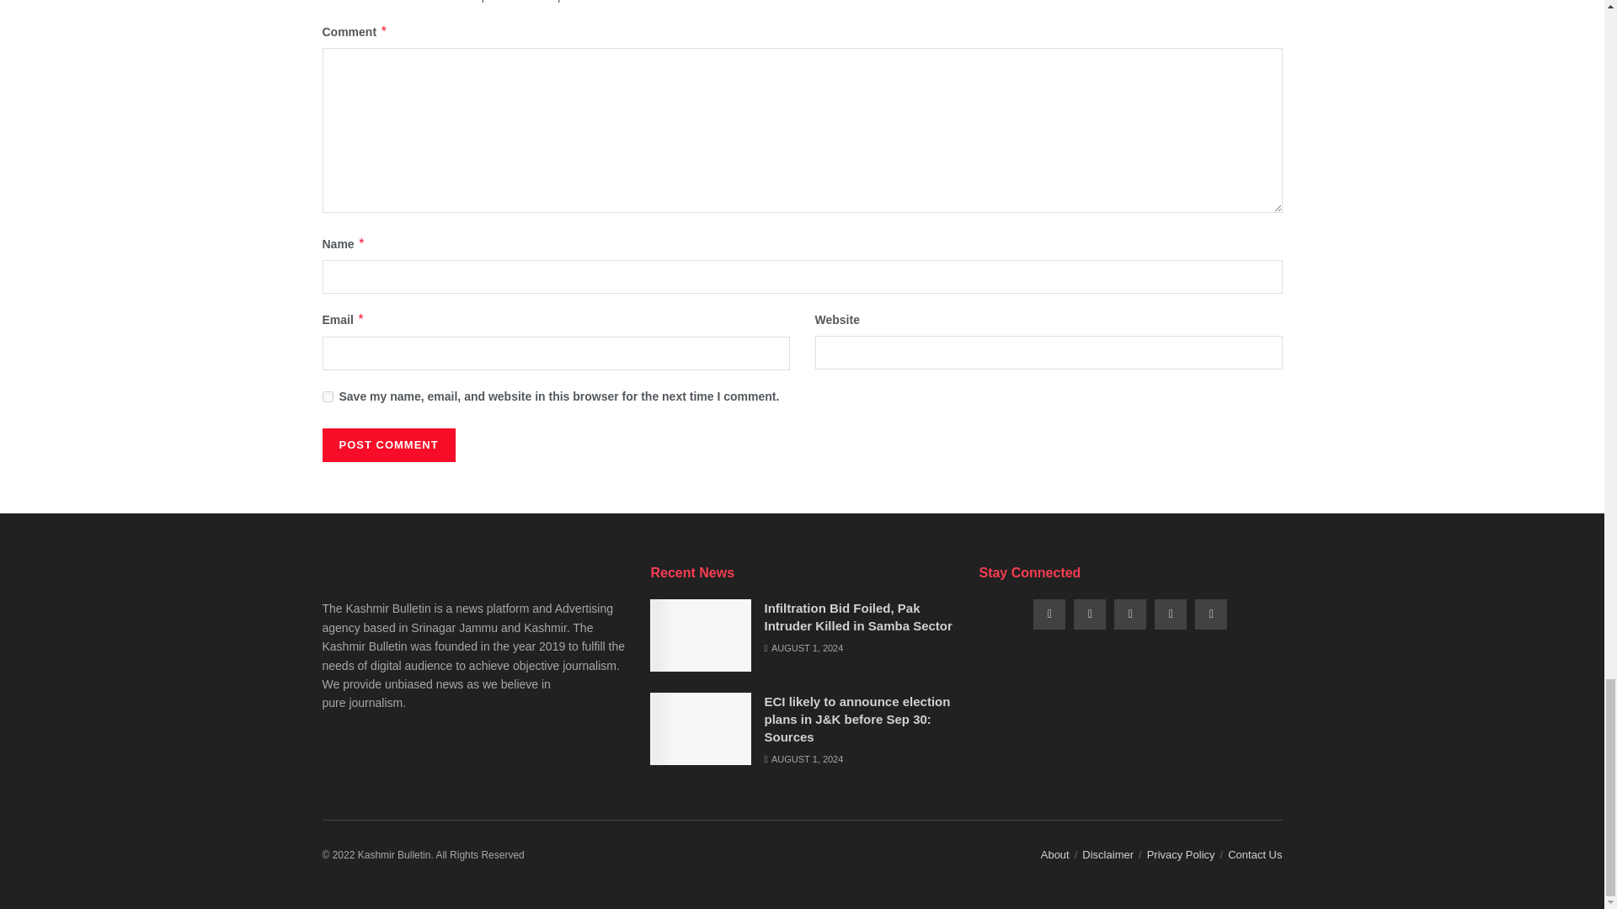  What do you see at coordinates (387, 444) in the screenshot?
I see `Post Comment` at bounding box center [387, 444].